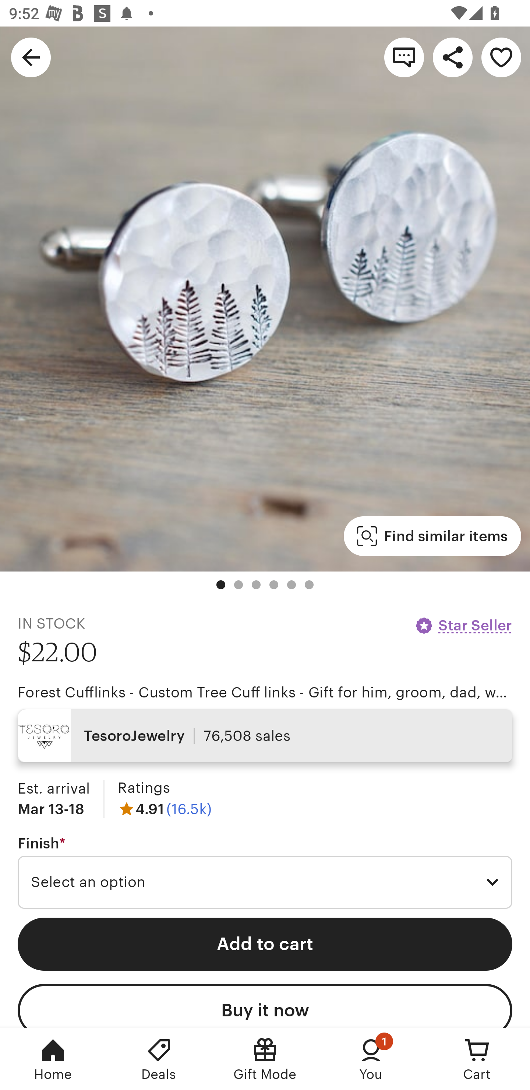 Image resolution: width=530 pixels, height=1090 pixels. What do you see at coordinates (265, 736) in the screenshot?
I see `TesoroJewelry 76,508 sales` at bounding box center [265, 736].